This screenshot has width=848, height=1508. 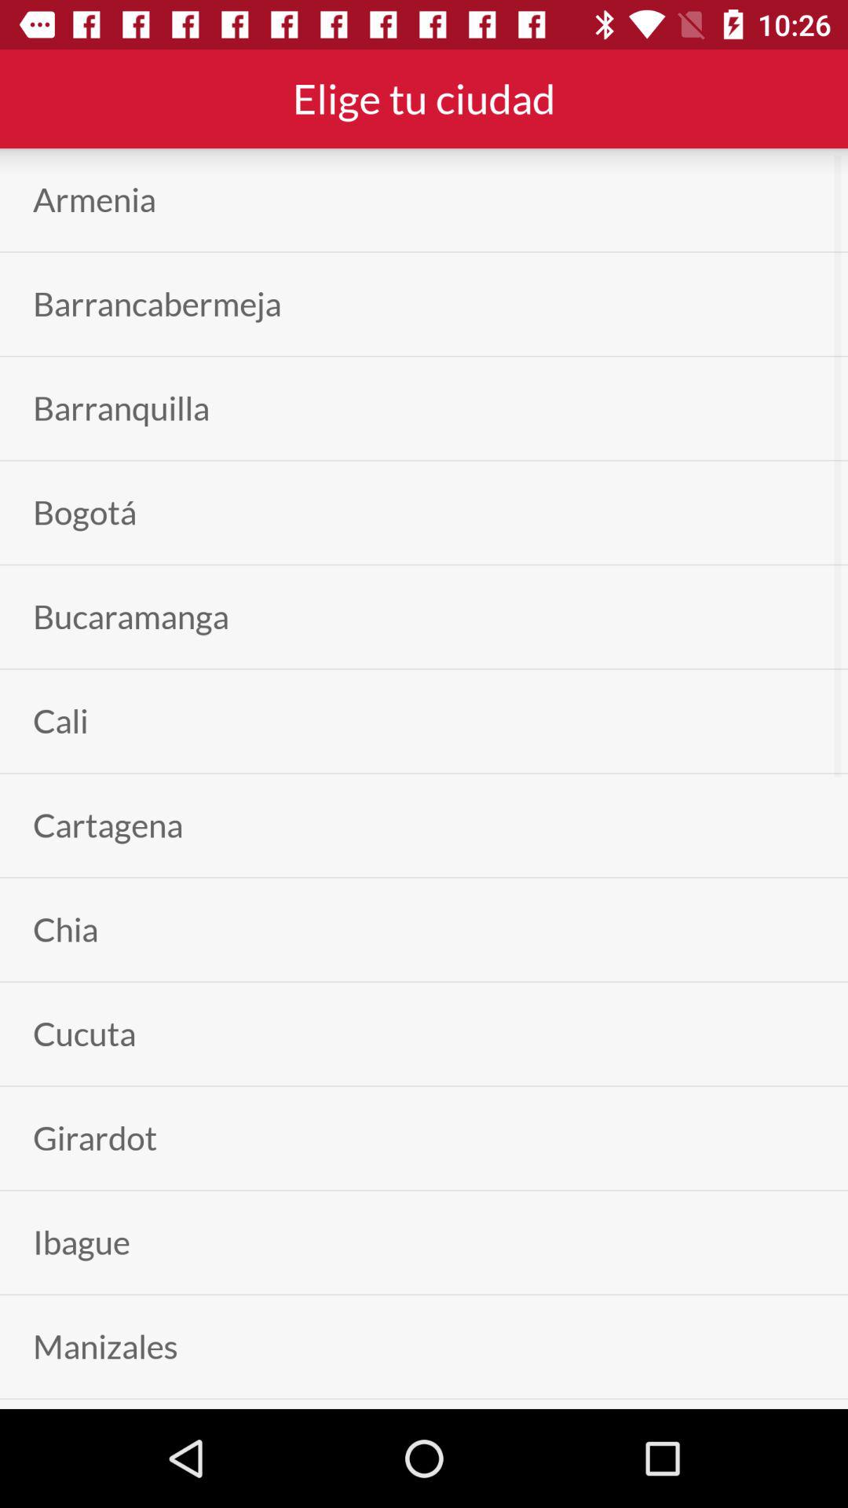 What do you see at coordinates (85, 1034) in the screenshot?
I see `open cucuta` at bounding box center [85, 1034].